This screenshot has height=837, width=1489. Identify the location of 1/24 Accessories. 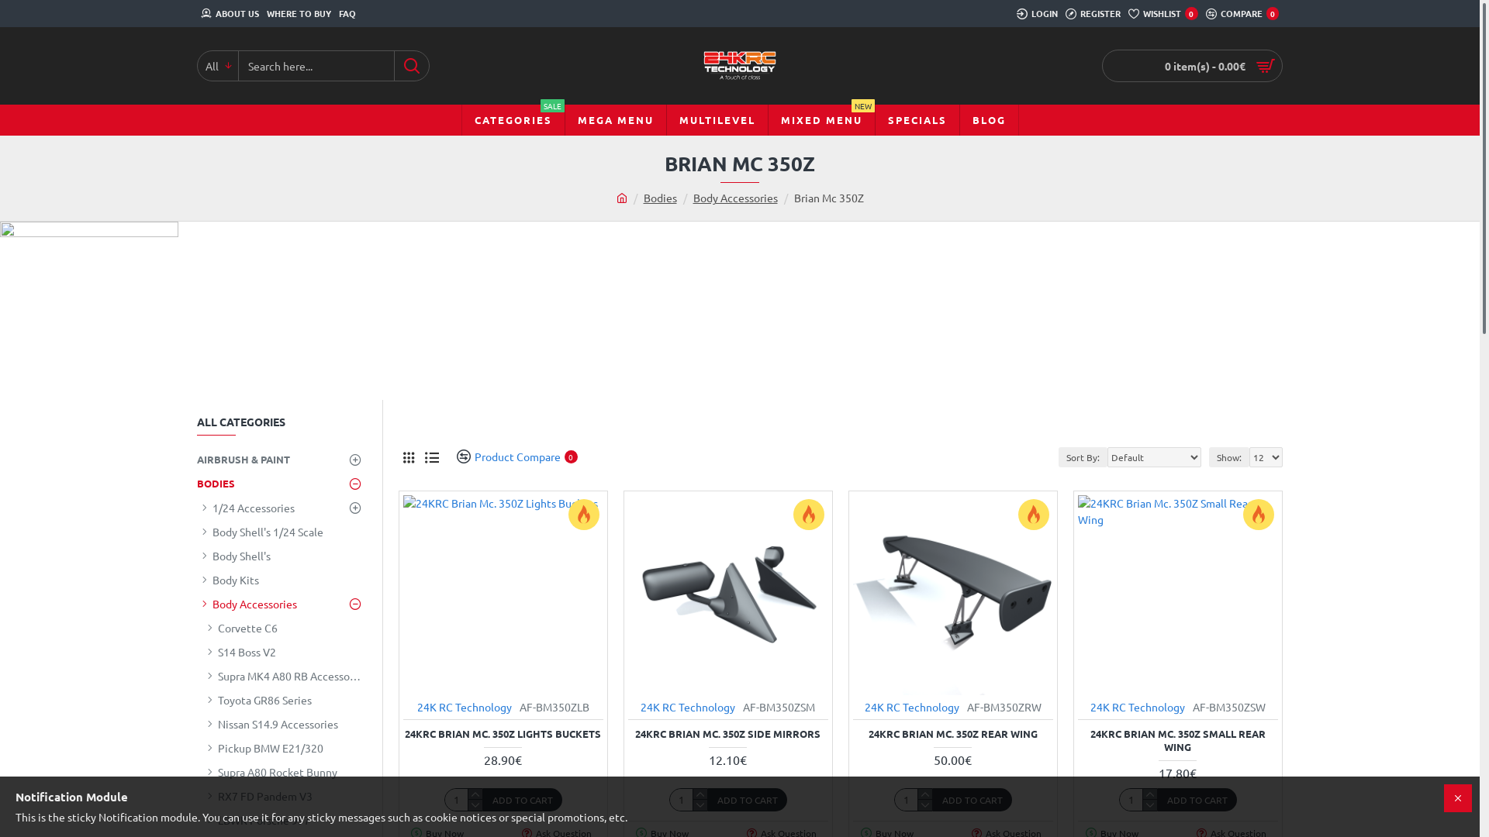
(282, 508).